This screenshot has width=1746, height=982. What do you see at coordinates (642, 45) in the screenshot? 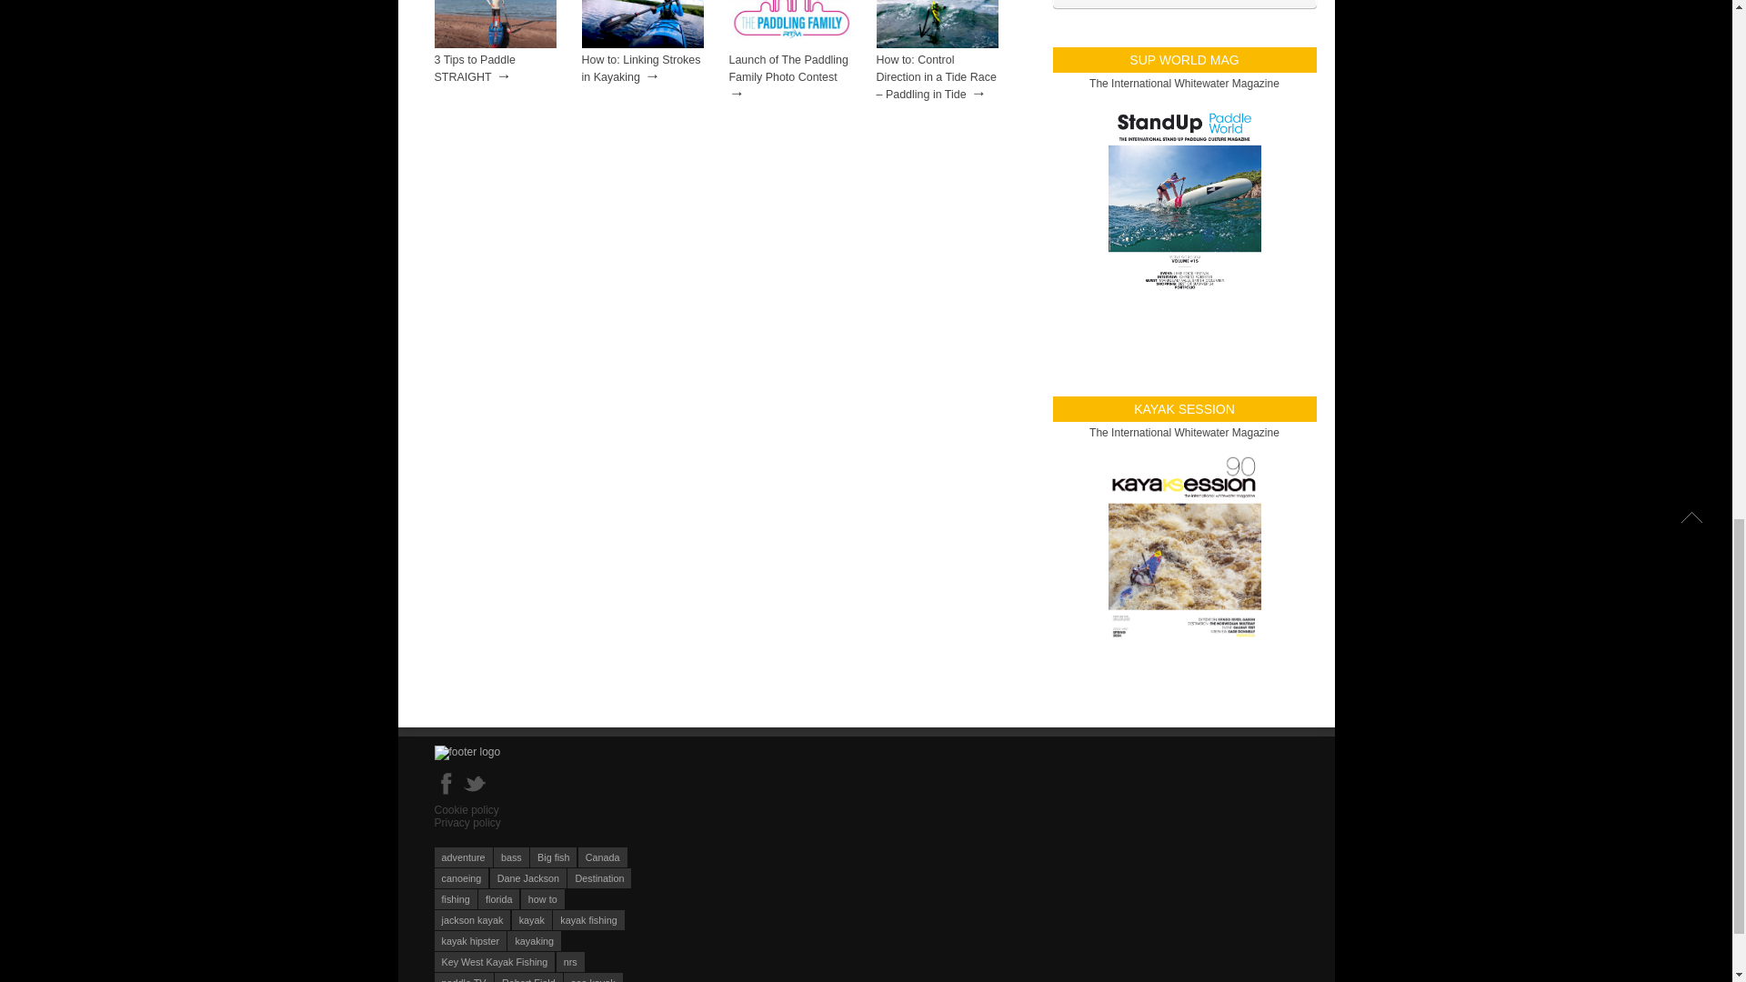
I see `How to: Linking Strokes in Kayaking` at bounding box center [642, 45].